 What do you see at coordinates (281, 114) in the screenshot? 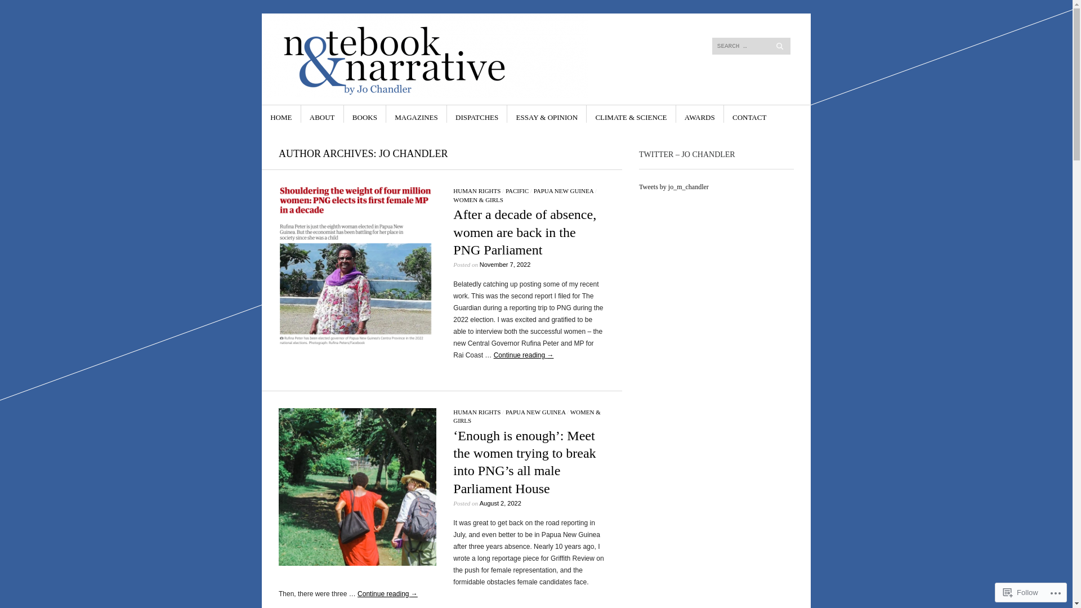
I see `HOME` at bounding box center [281, 114].